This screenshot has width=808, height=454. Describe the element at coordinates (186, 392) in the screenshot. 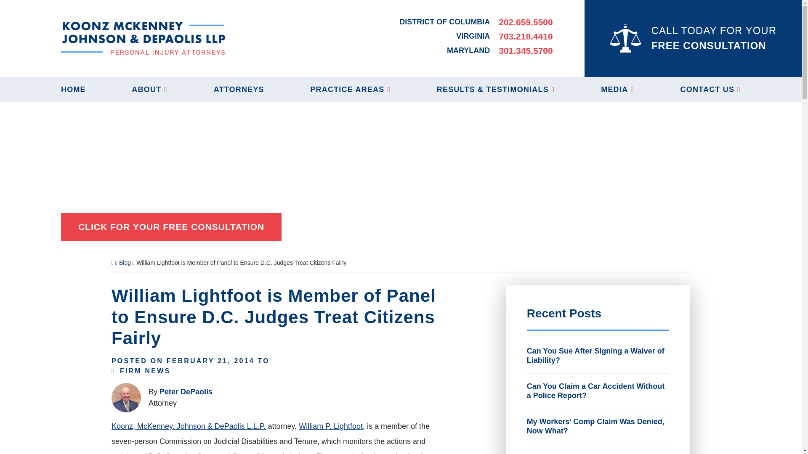

I see `Peter DePaolis` at that location.